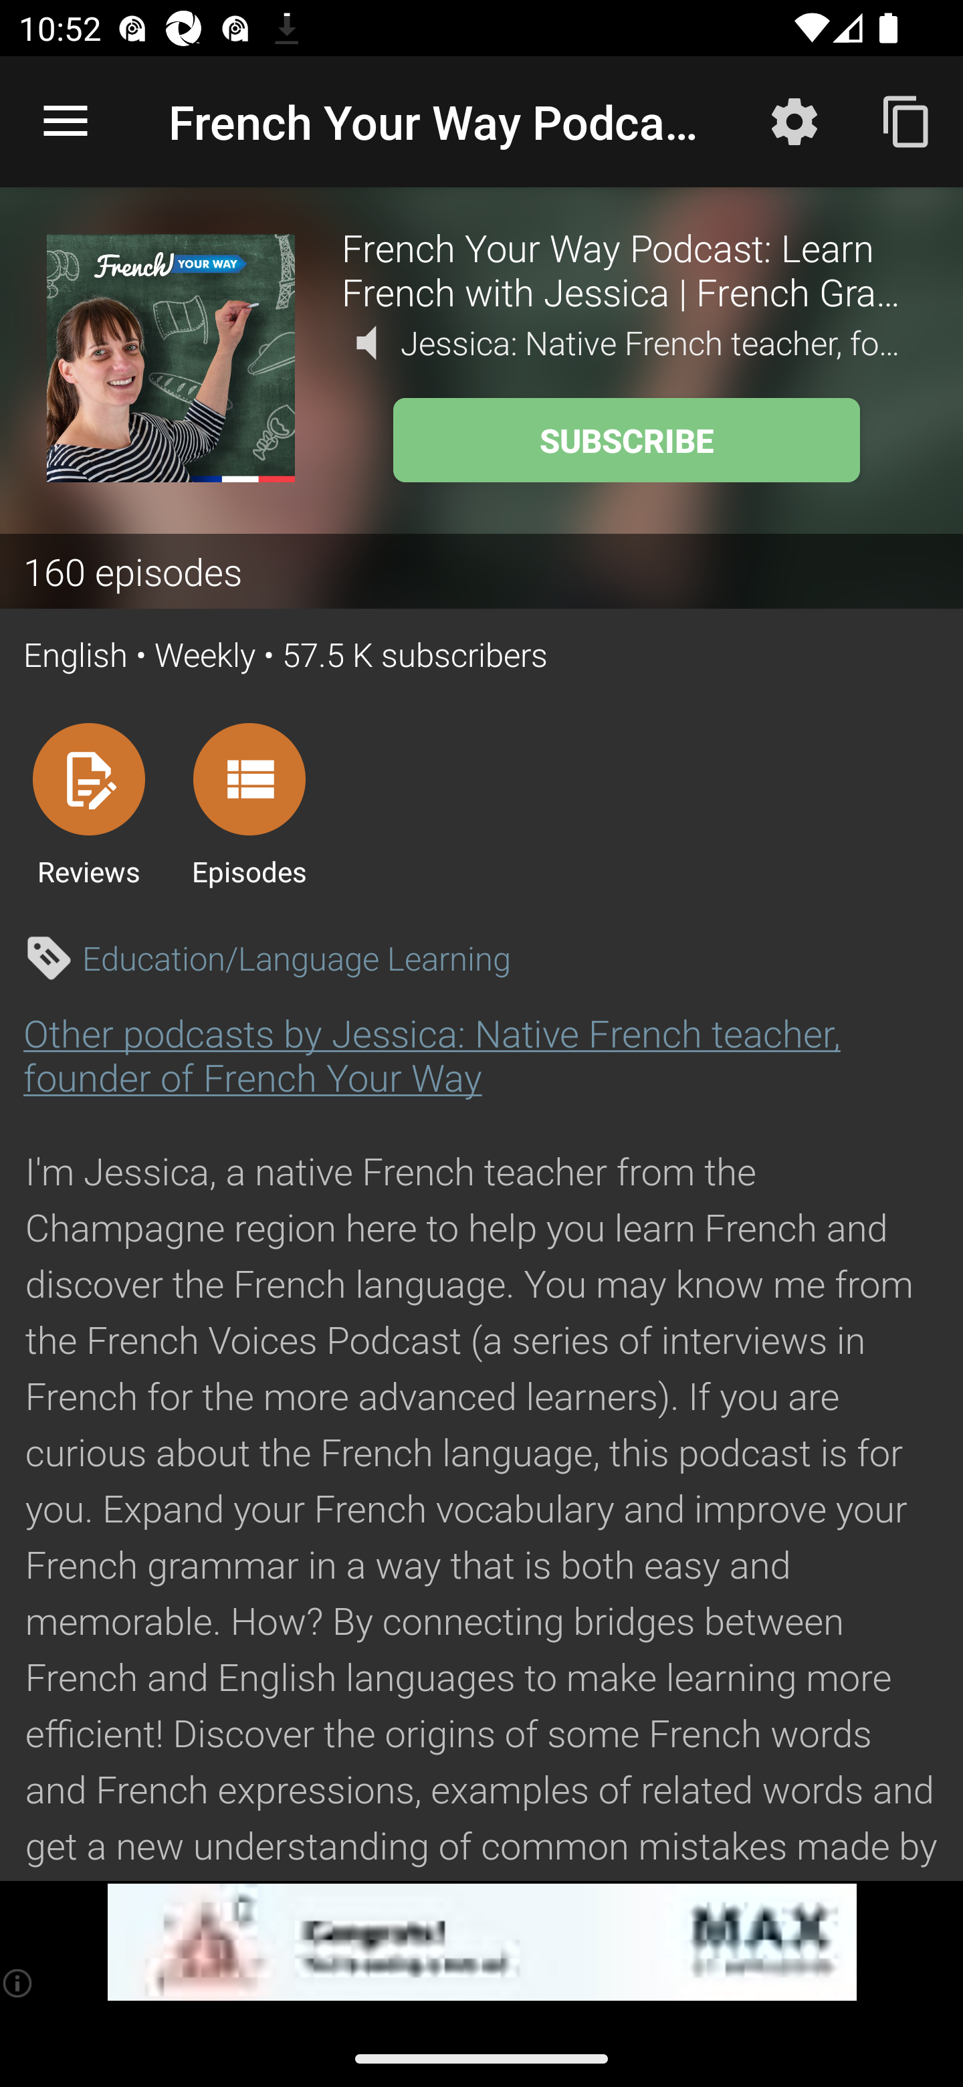 Image resolution: width=963 pixels, height=2087 pixels. I want to click on Open navigation sidebar, so click(66, 122).